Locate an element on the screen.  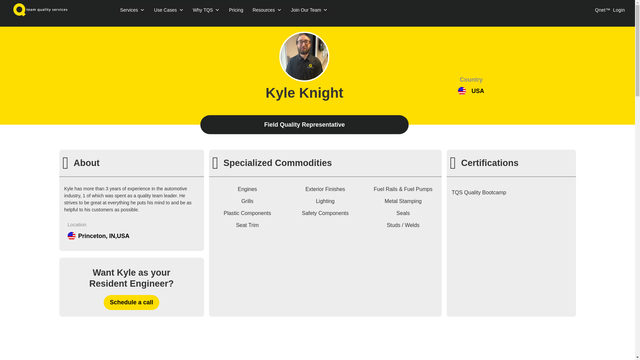
Pricing is located at coordinates (236, 10).